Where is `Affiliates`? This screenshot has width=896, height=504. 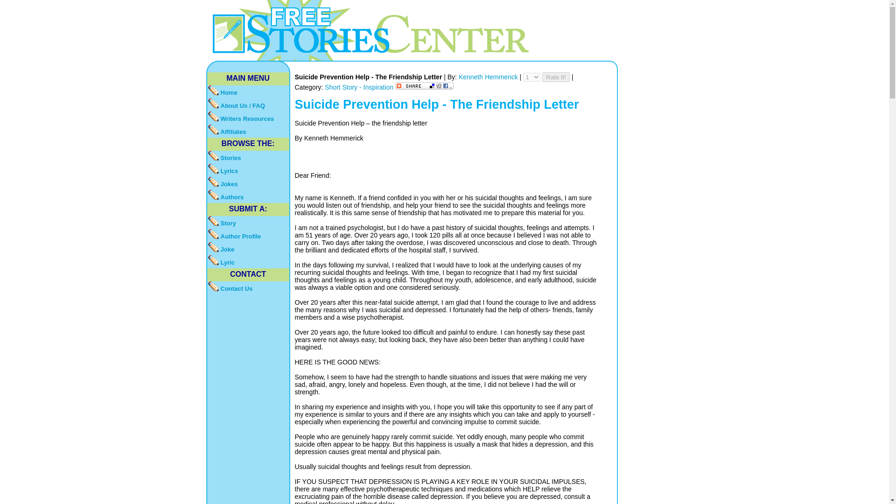
Affiliates is located at coordinates (248, 131).